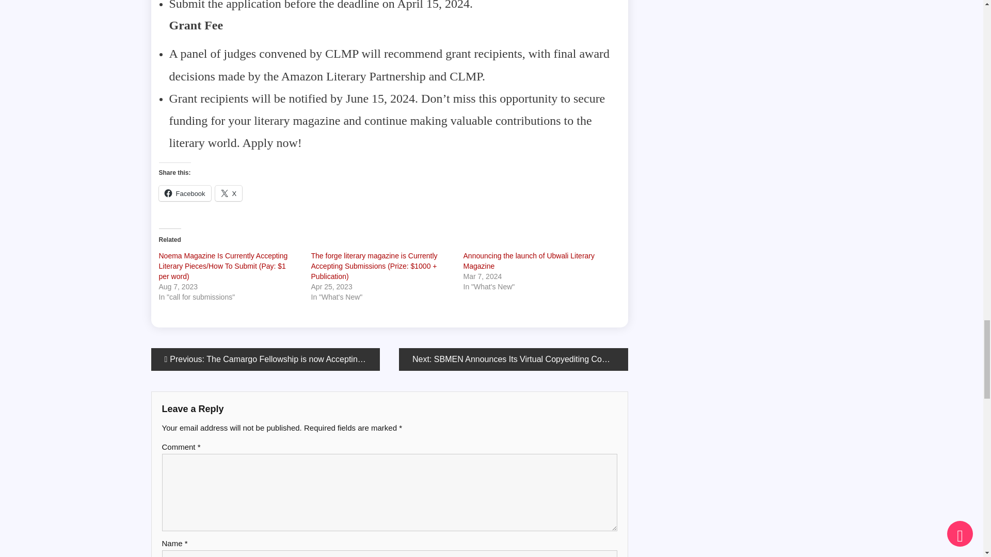  What do you see at coordinates (530, 261) in the screenshot?
I see `Announcing the launch of Ubwali Literary Magazine` at bounding box center [530, 261].